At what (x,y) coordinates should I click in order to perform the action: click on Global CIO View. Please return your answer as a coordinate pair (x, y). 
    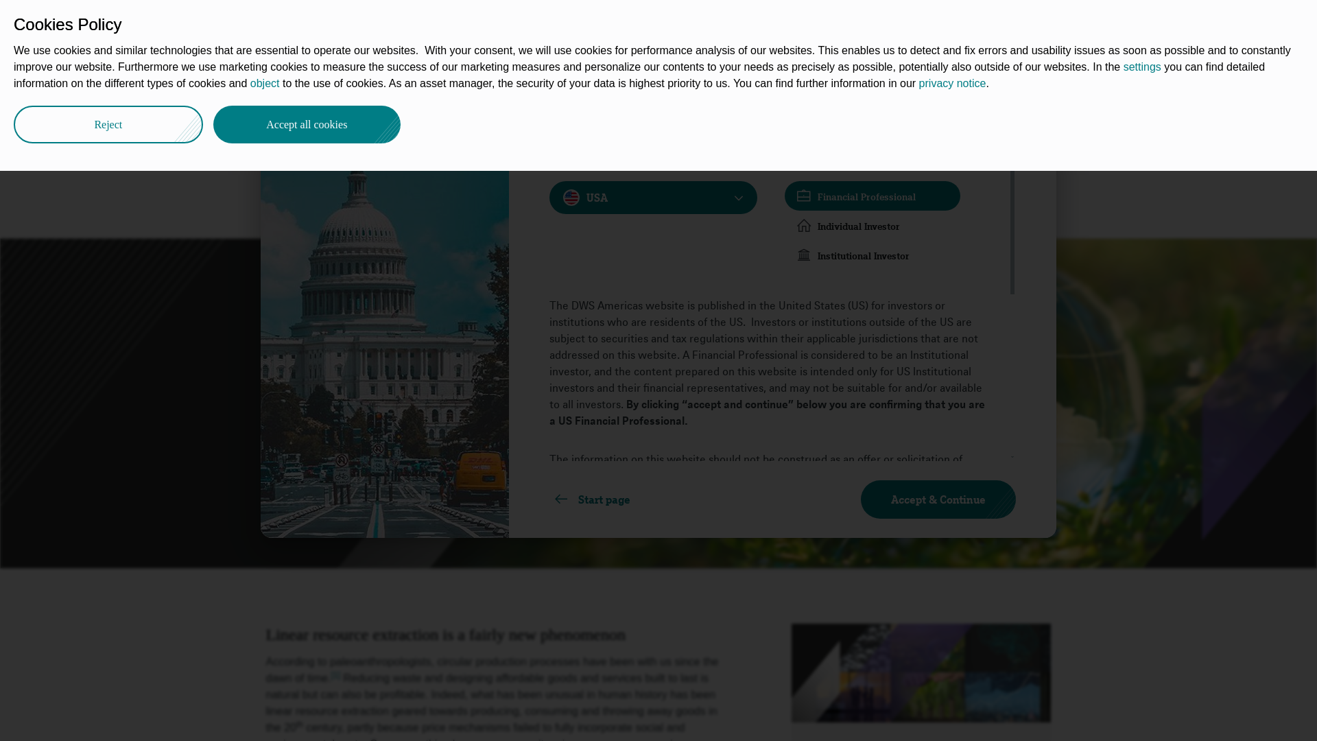
    Looking at the image, I should click on (412, 84).